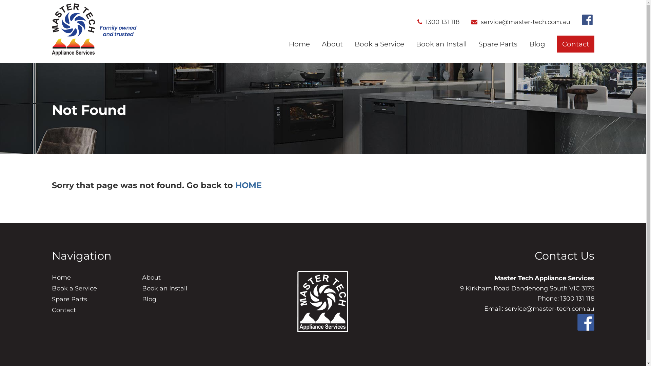  Describe the element at coordinates (299, 45) in the screenshot. I see `Home` at that location.